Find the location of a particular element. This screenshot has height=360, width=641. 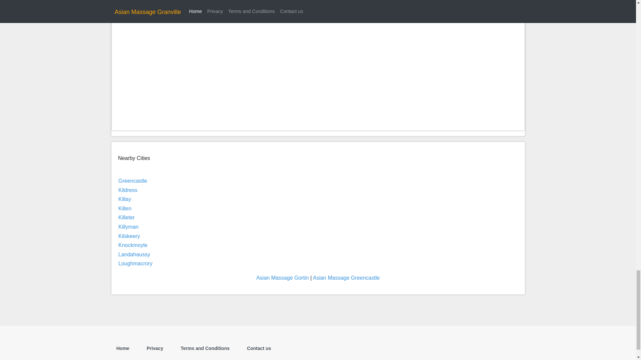

Kildress is located at coordinates (128, 190).